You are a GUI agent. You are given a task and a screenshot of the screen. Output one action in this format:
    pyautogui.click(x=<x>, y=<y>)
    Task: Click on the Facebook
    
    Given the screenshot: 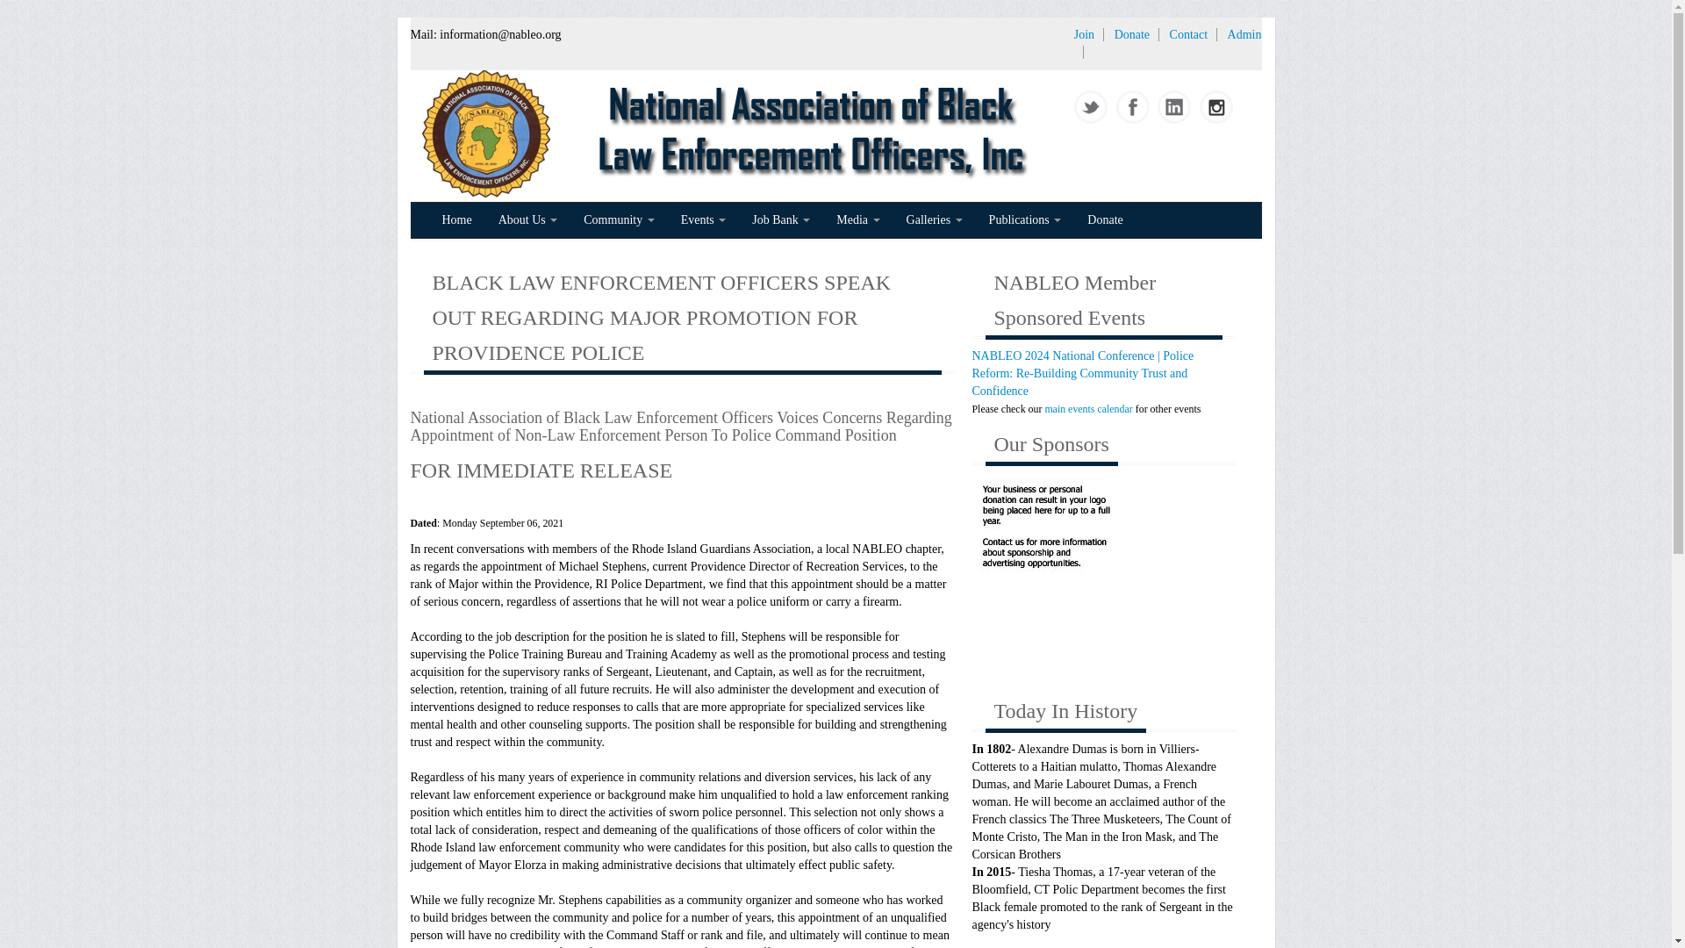 What is the action you would take?
    pyautogui.click(x=1129, y=107)
    